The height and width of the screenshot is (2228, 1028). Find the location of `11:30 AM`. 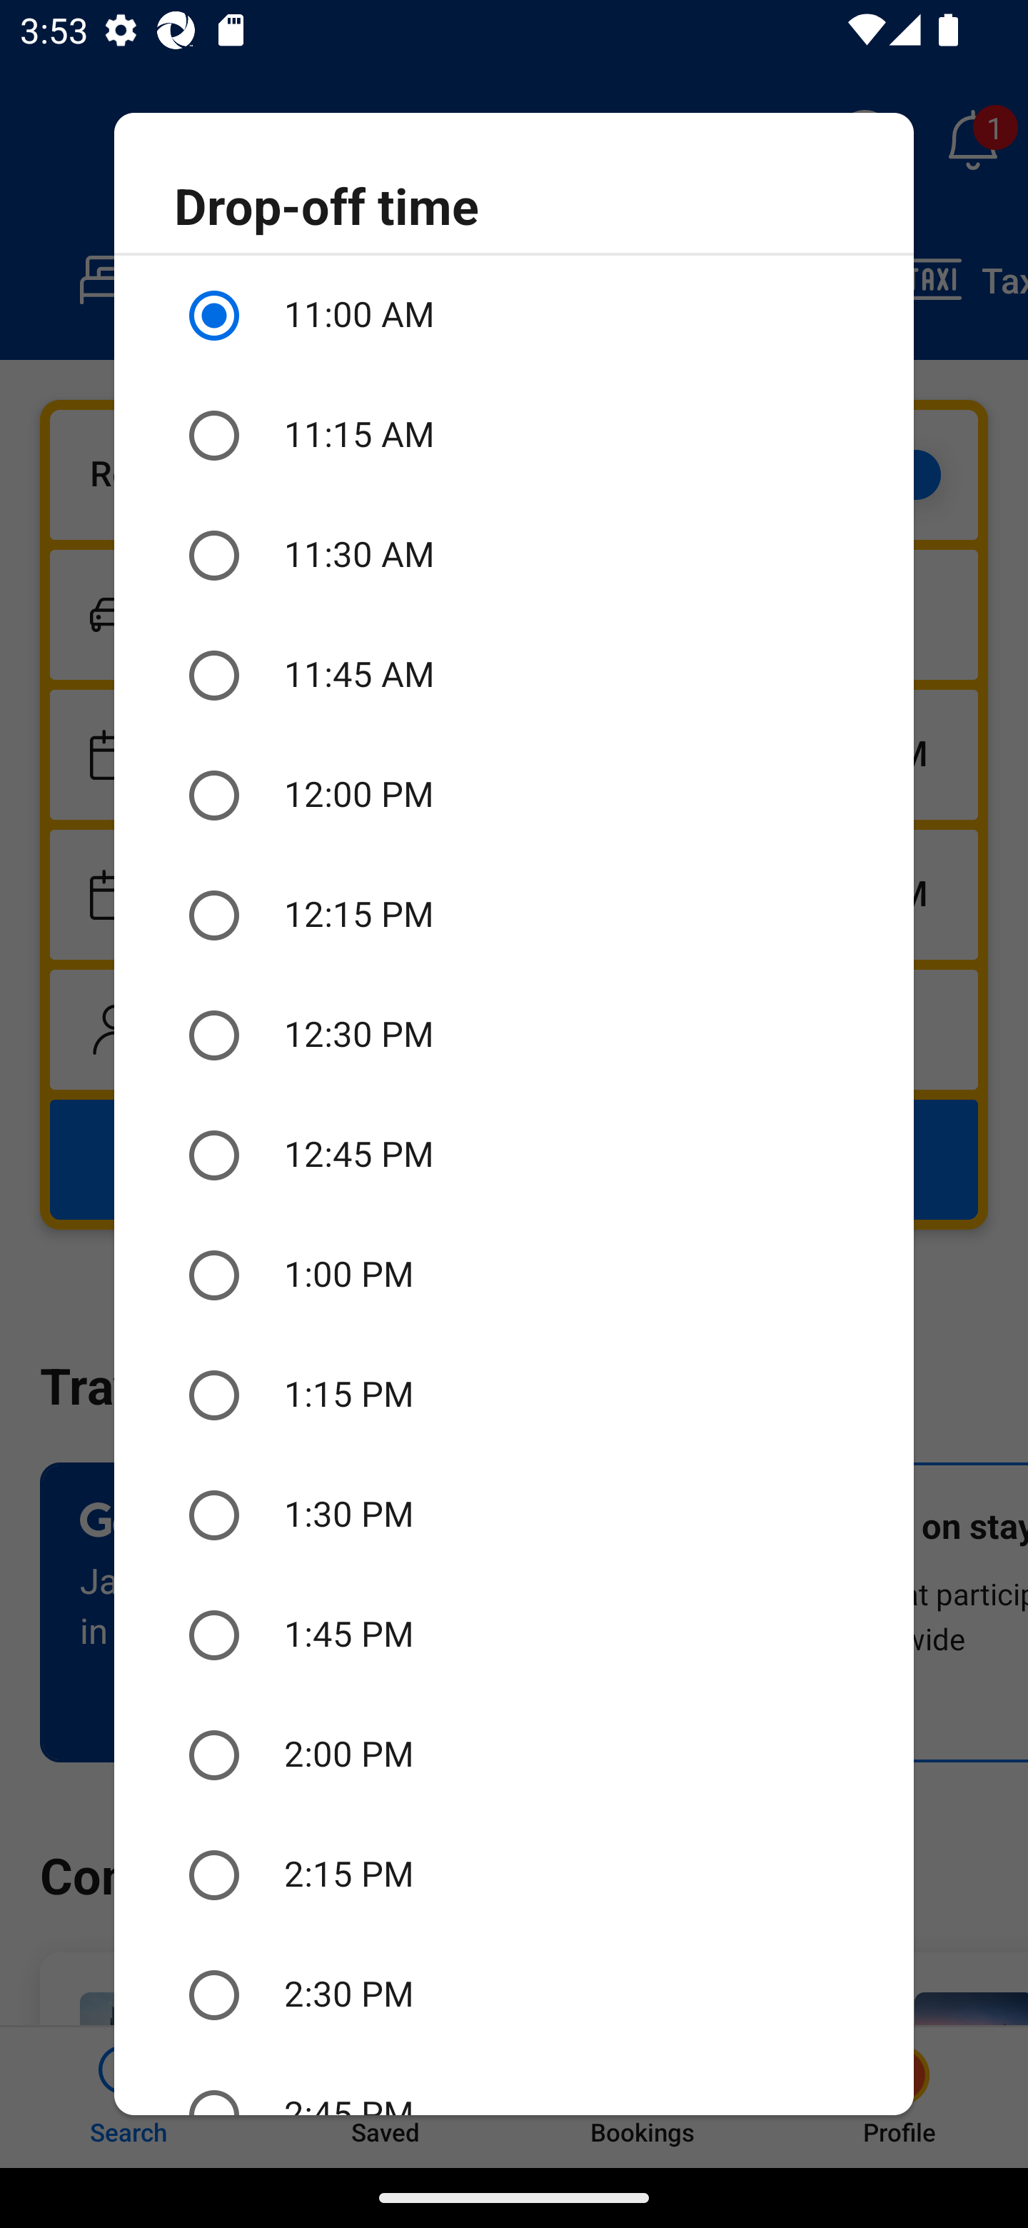

11:30 AM is located at coordinates (514, 554).